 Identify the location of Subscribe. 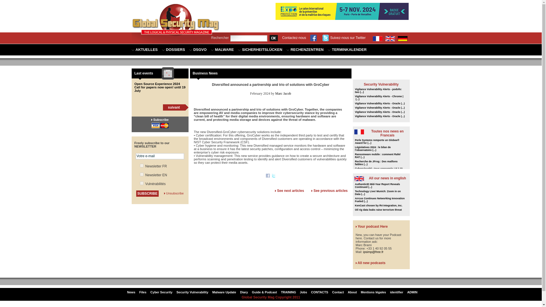
(161, 119).